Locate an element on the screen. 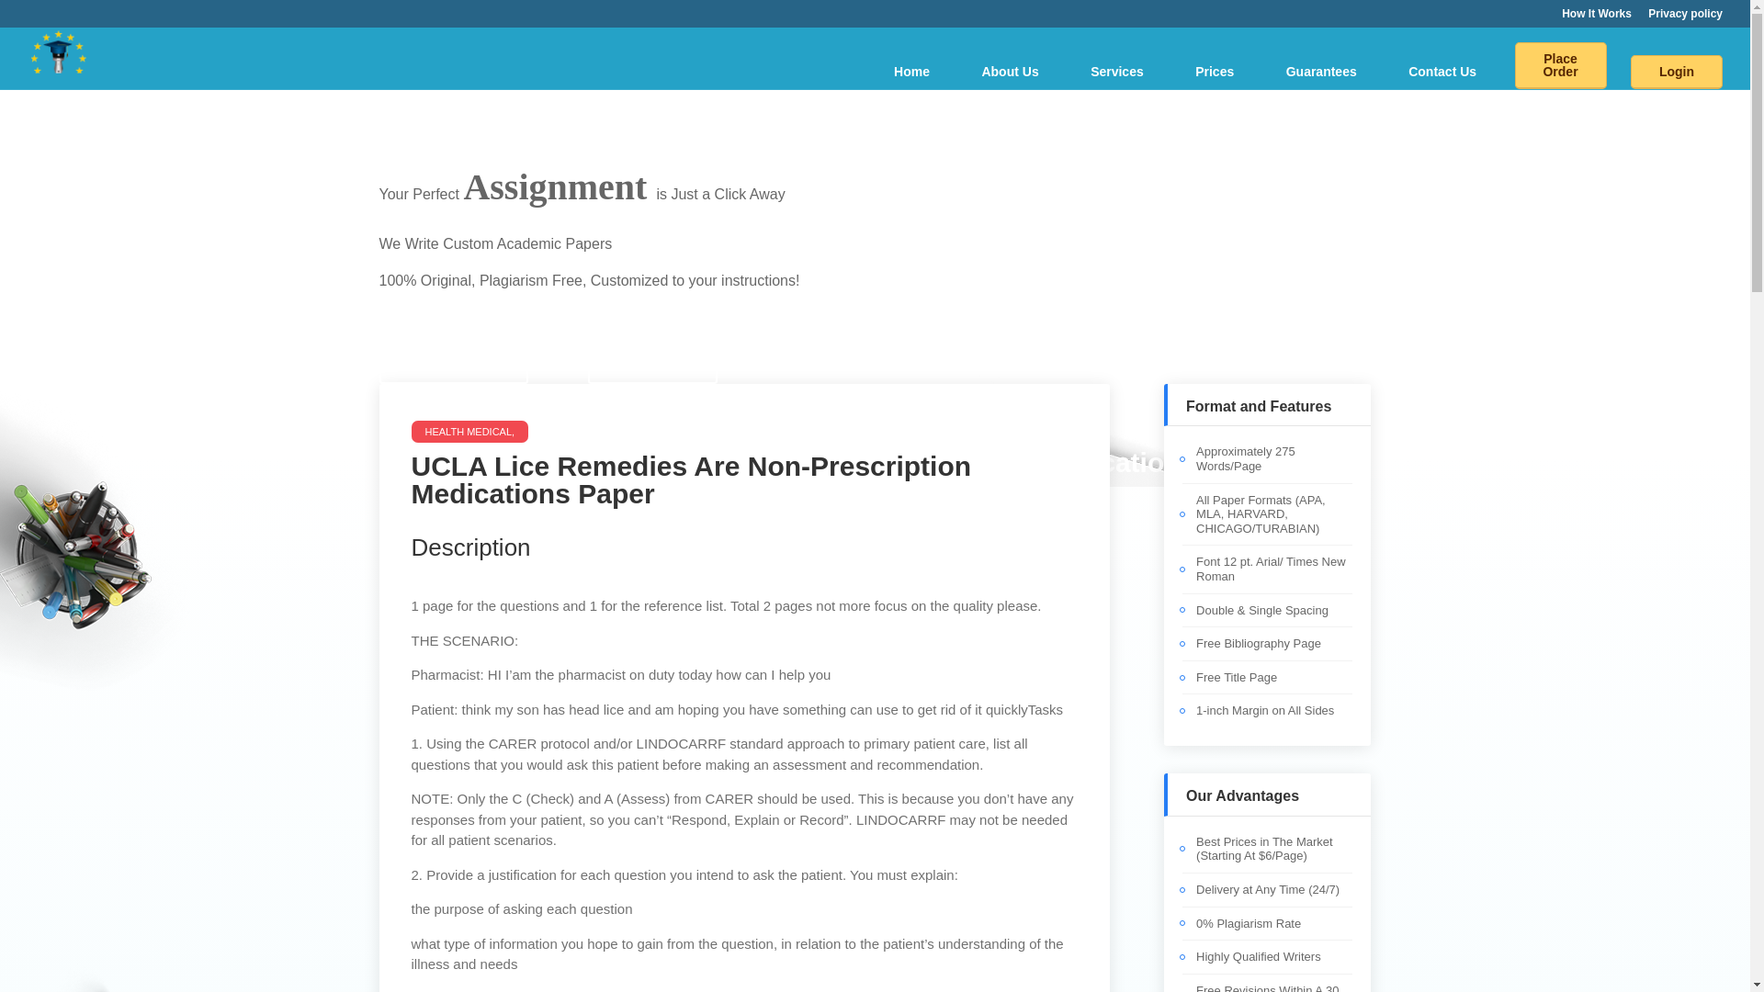  Services is located at coordinates (1116, 72).